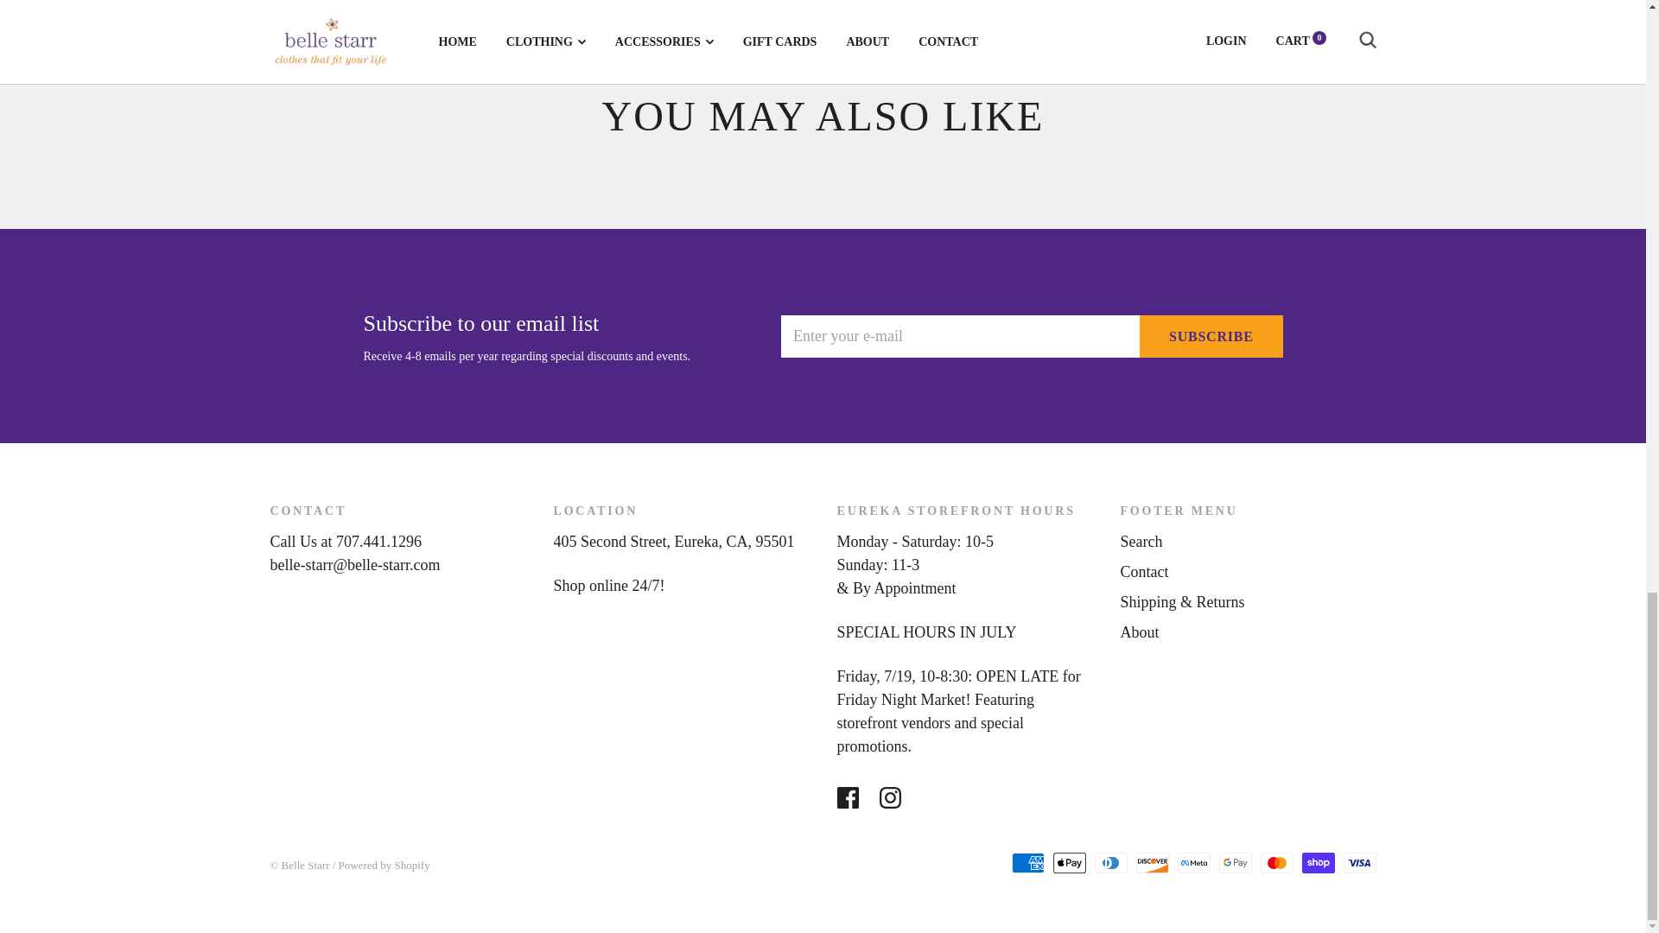  Describe the element at coordinates (1109, 862) in the screenshot. I see `Diners Club` at that location.